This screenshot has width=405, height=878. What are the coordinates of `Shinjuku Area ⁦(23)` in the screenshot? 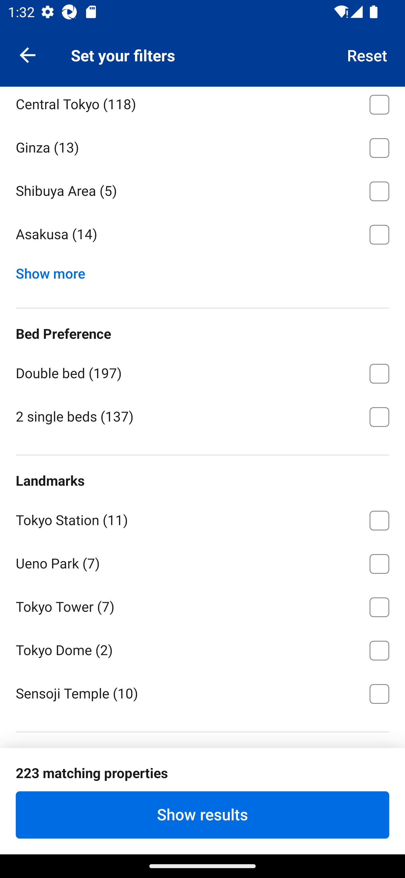 It's located at (202, 59).